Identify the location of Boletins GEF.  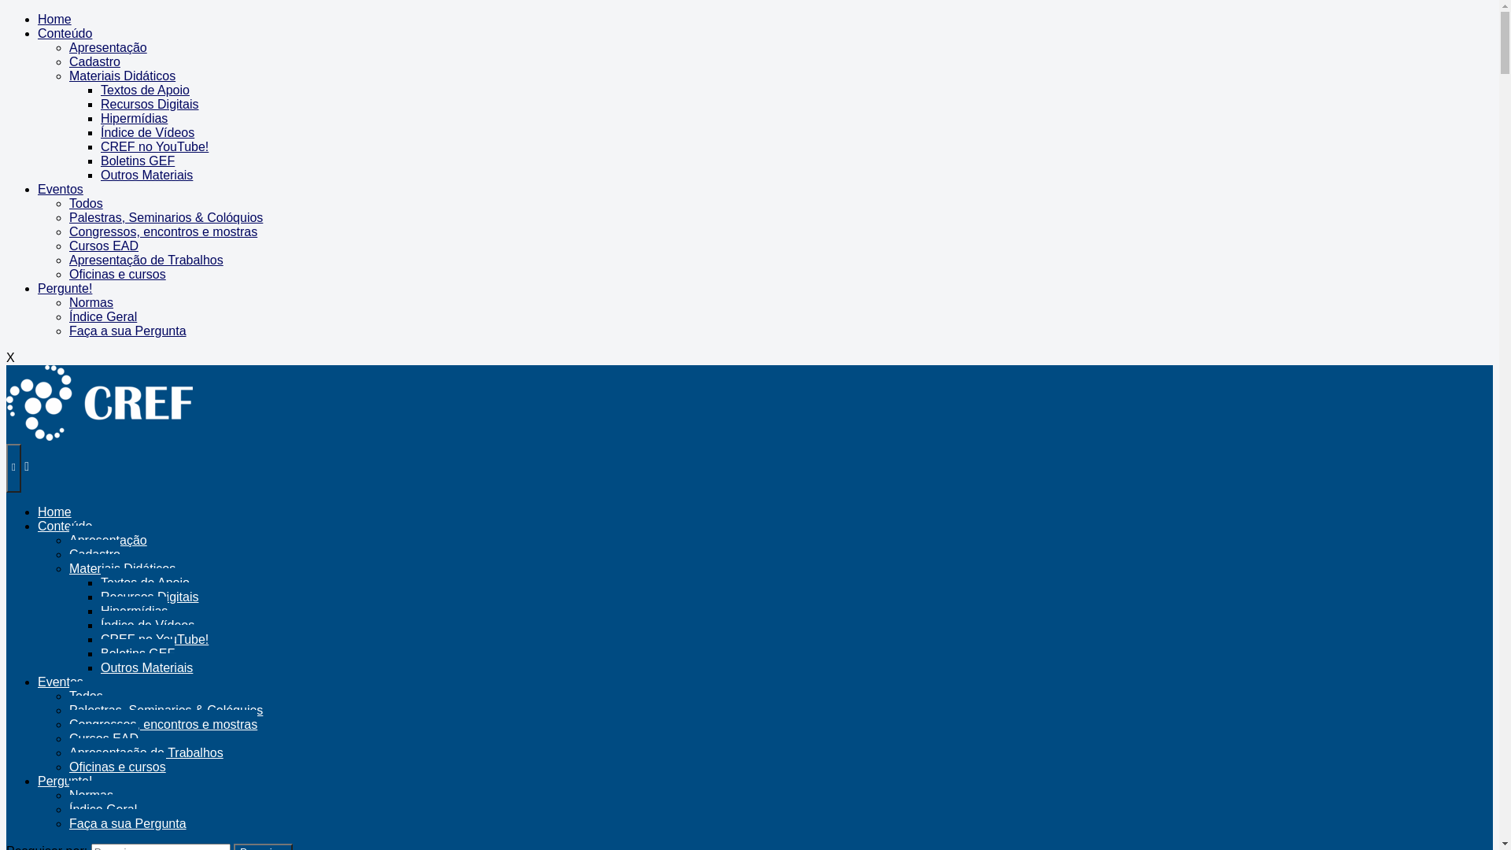
(138, 653).